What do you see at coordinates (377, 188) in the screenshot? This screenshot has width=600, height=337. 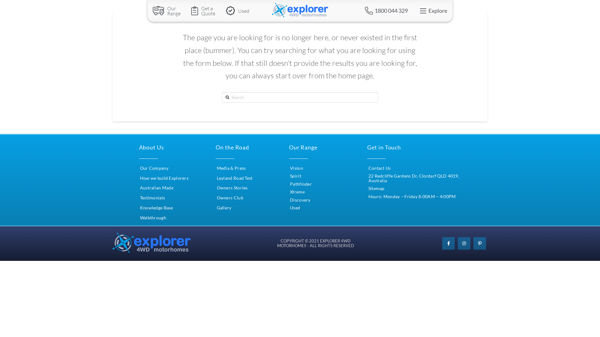 I see `Sitemap` at bounding box center [377, 188].